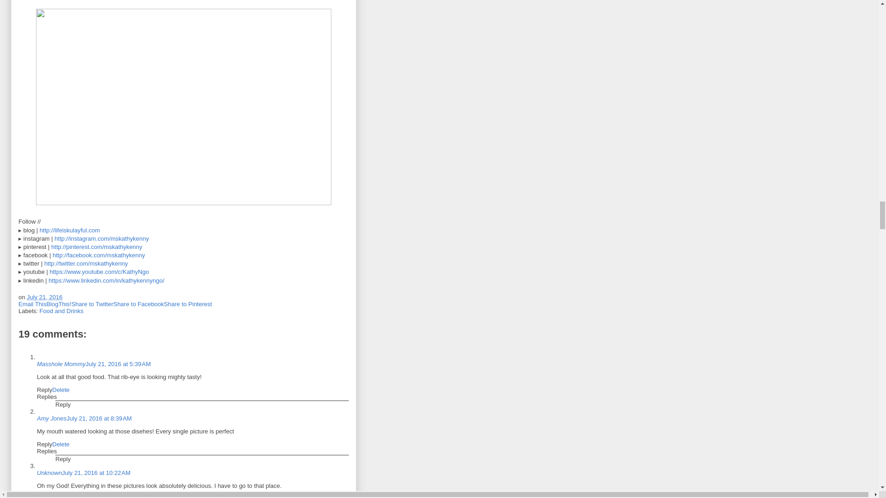  Describe the element at coordinates (61, 364) in the screenshot. I see `Masshole Mommy` at that location.